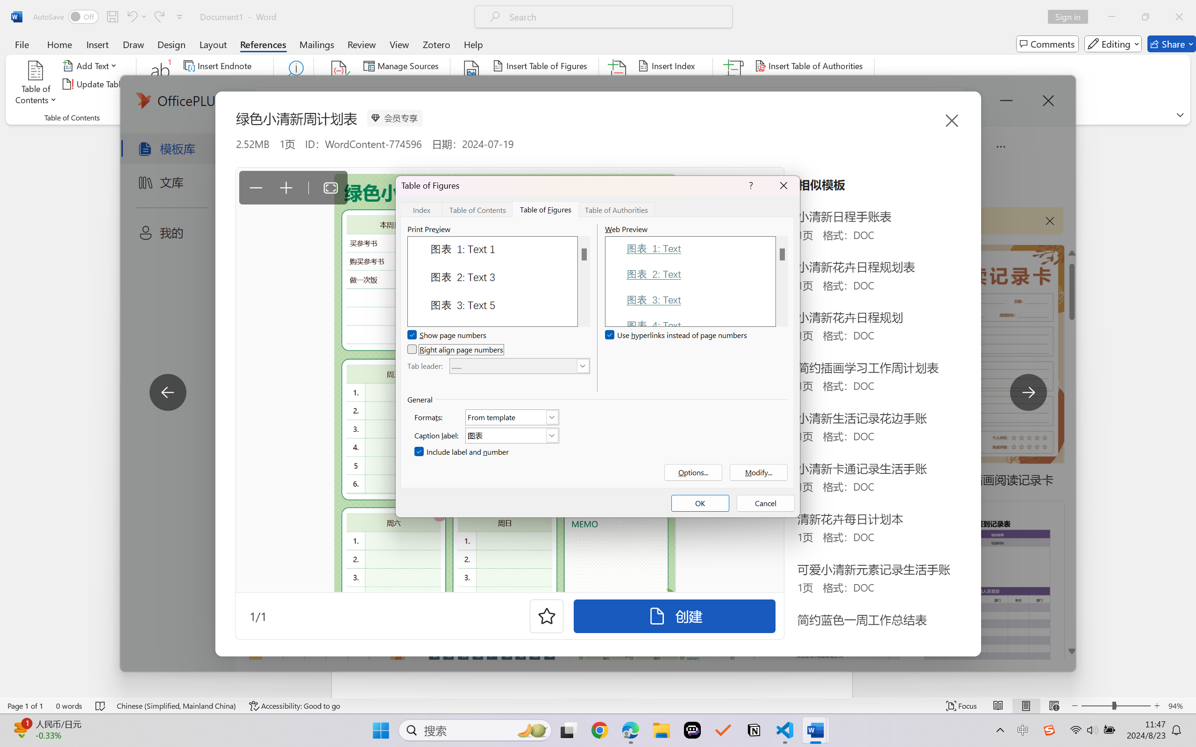 The image size is (1196, 747). Describe the element at coordinates (177, 706) in the screenshot. I see `Language Chinese (Simplified, Mainland China)` at that location.